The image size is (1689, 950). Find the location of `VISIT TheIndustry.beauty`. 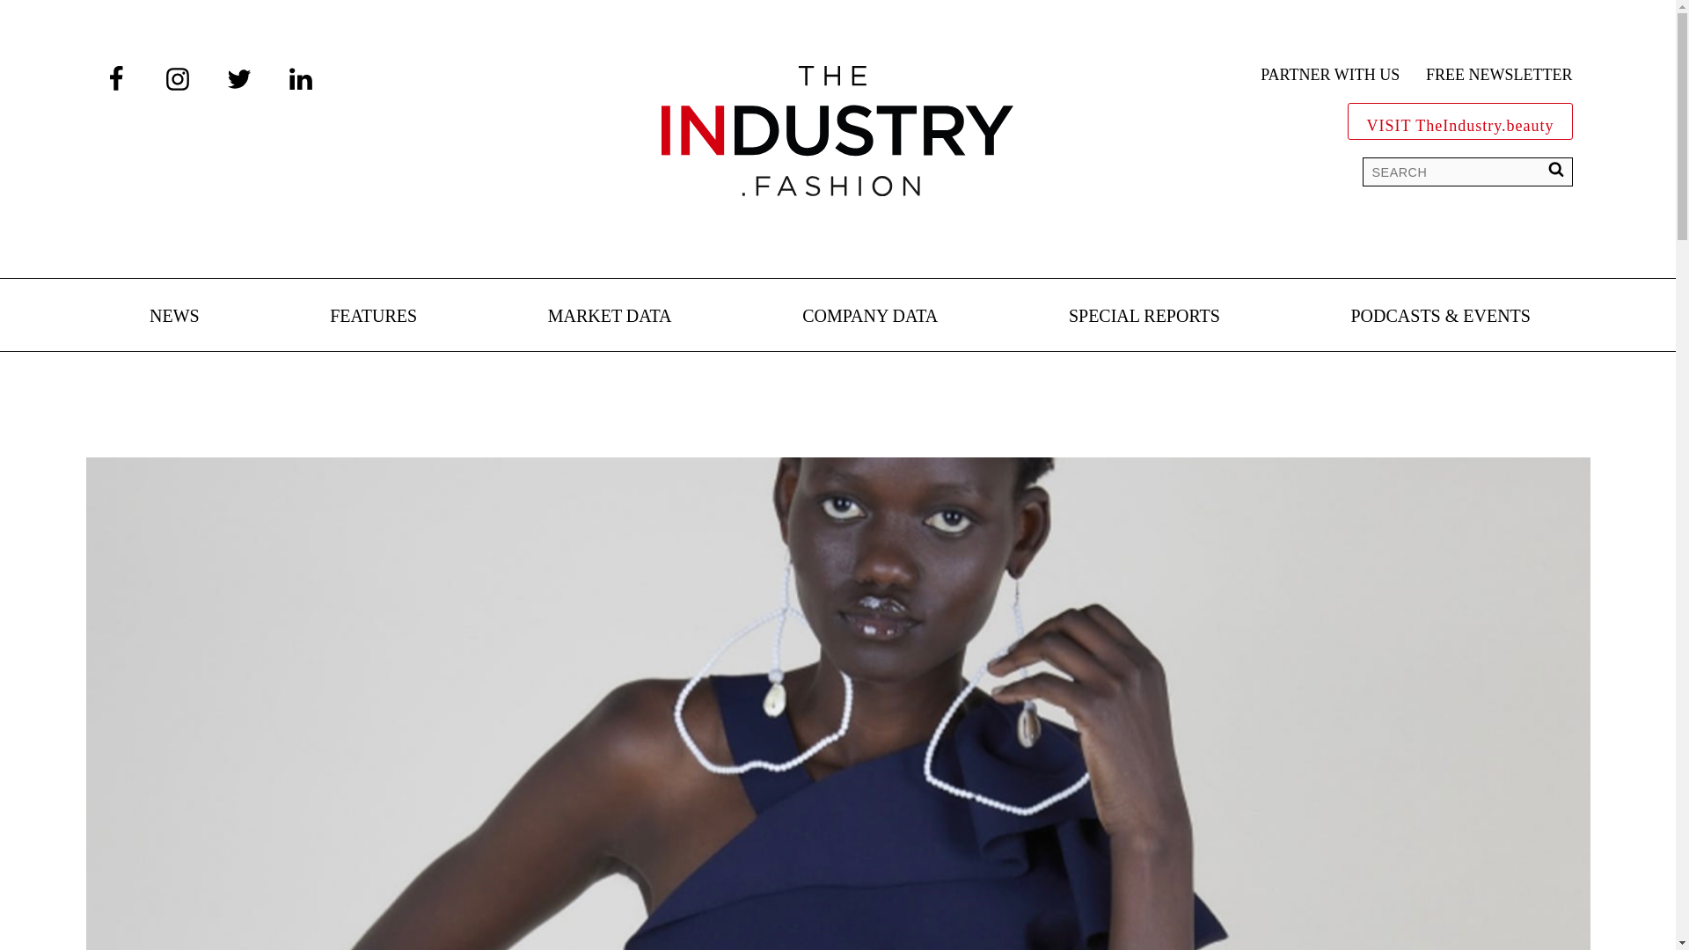

VISIT TheIndustry.beauty is located at coordinates (1460, 121).